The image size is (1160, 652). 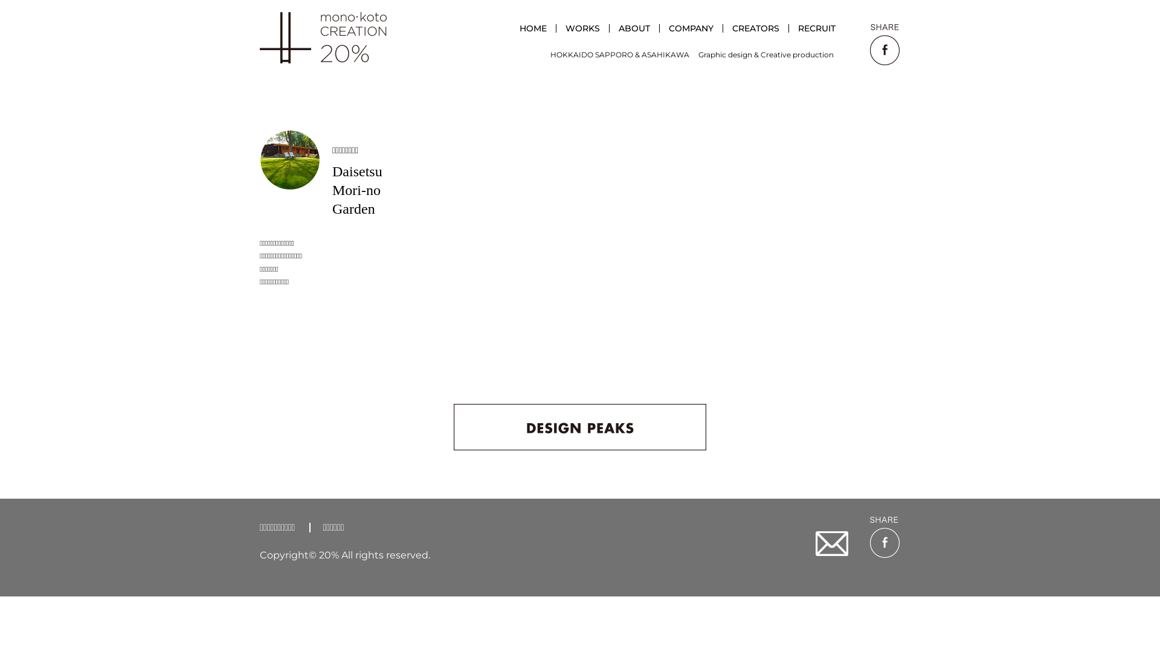 What do you see at coordinates (634, 28) in the screenshot?
I see `ABOUT` at bounding box center [634, 28].